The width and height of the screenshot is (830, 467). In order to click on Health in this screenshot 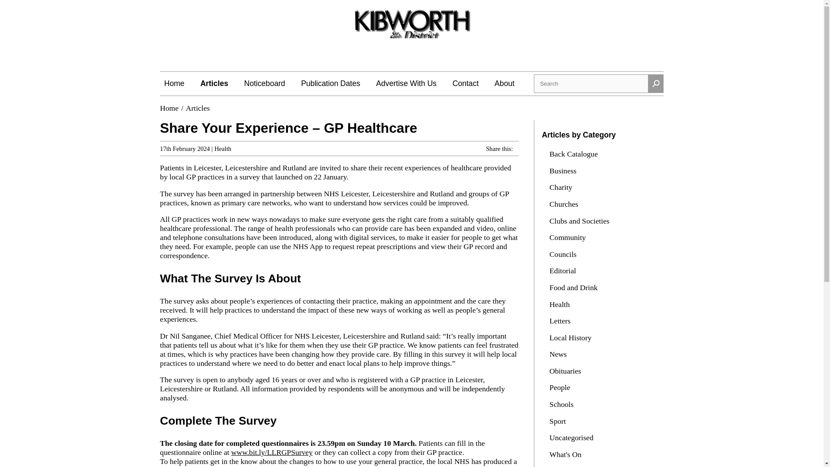, I will do `click(560, 304)`.